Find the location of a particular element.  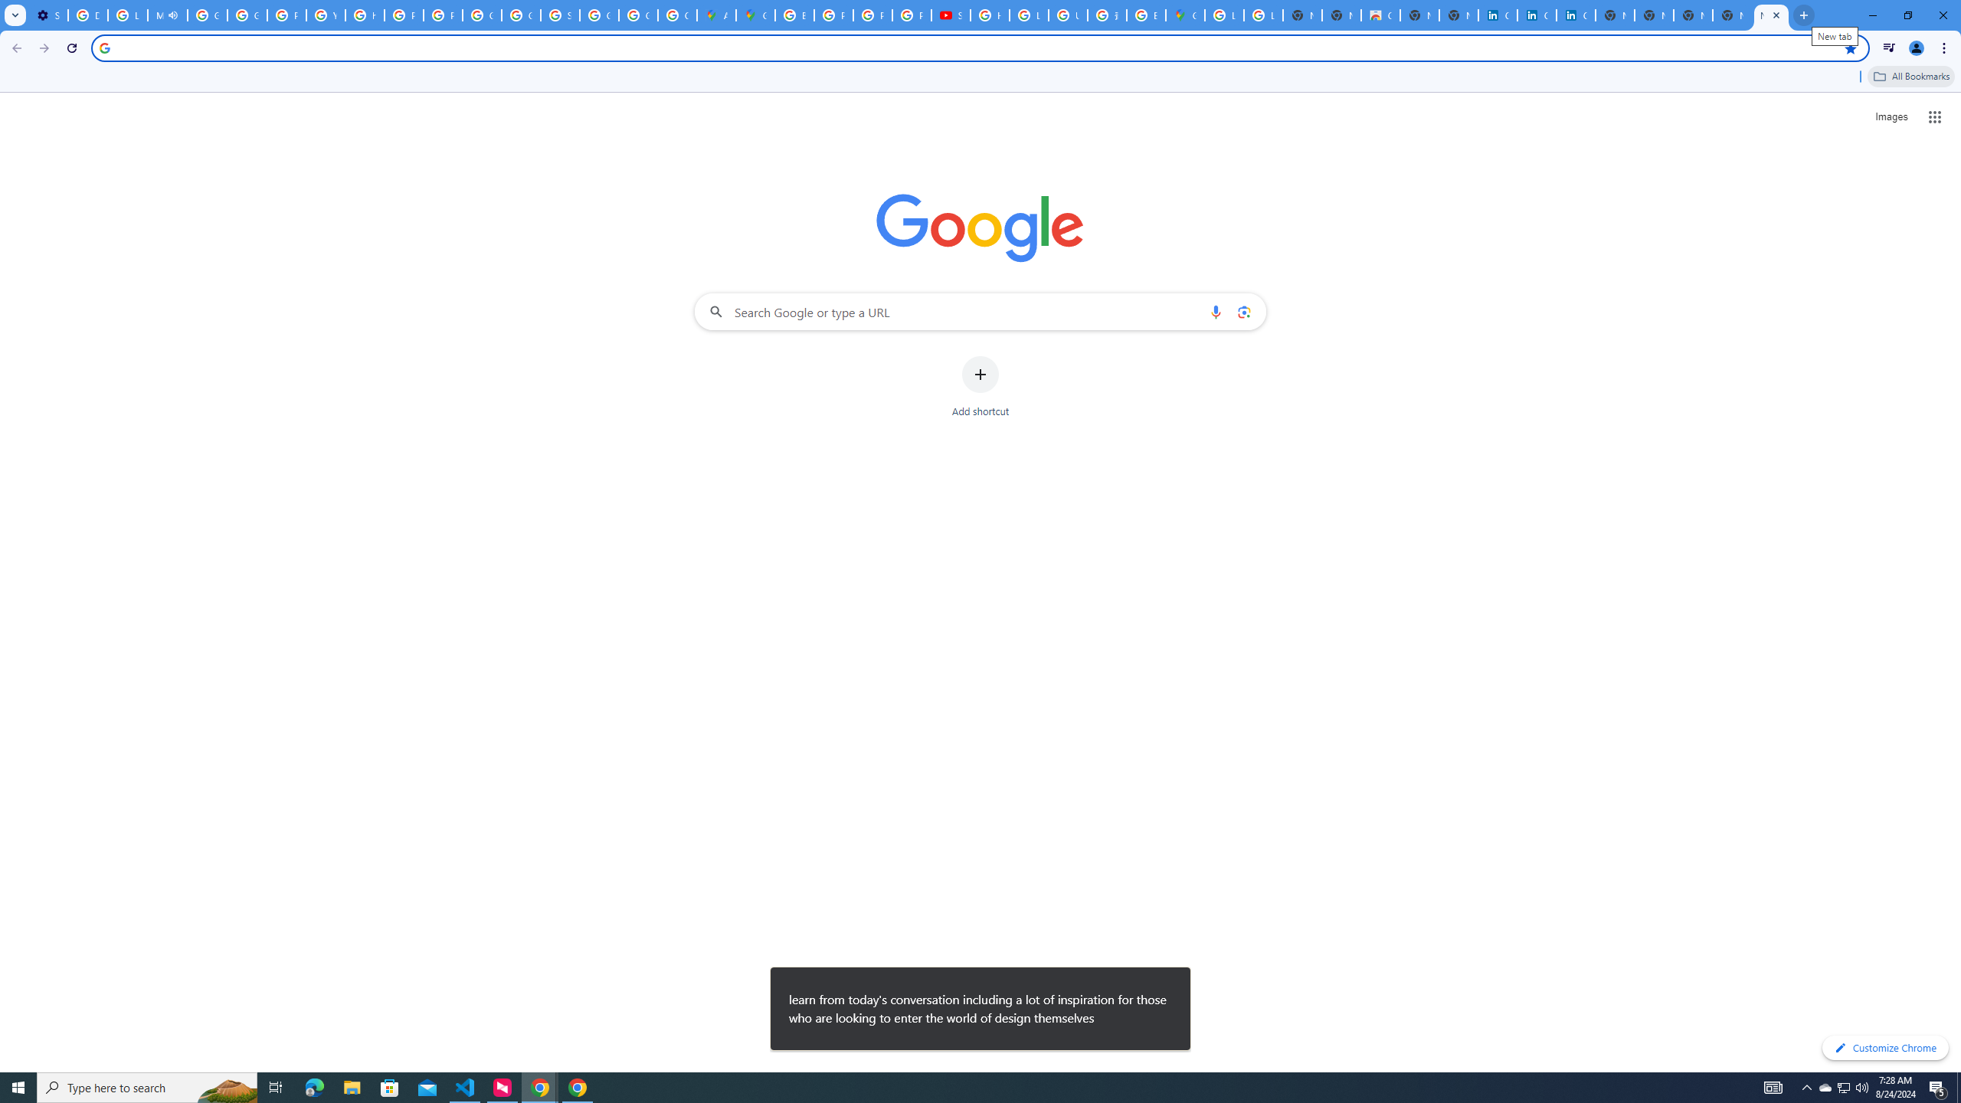

Google Maps is located at coordinates (1185, 15).